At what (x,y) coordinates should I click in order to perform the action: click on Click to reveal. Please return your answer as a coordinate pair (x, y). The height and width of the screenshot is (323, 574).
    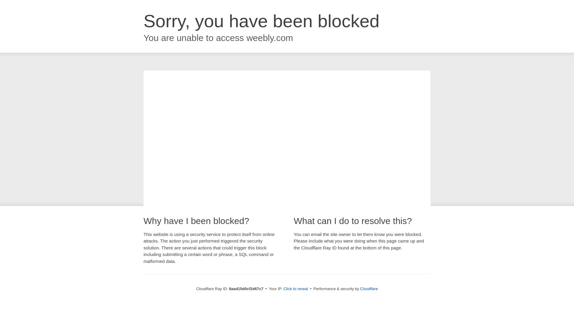
    Looking at the image, I should click on (296, 289).